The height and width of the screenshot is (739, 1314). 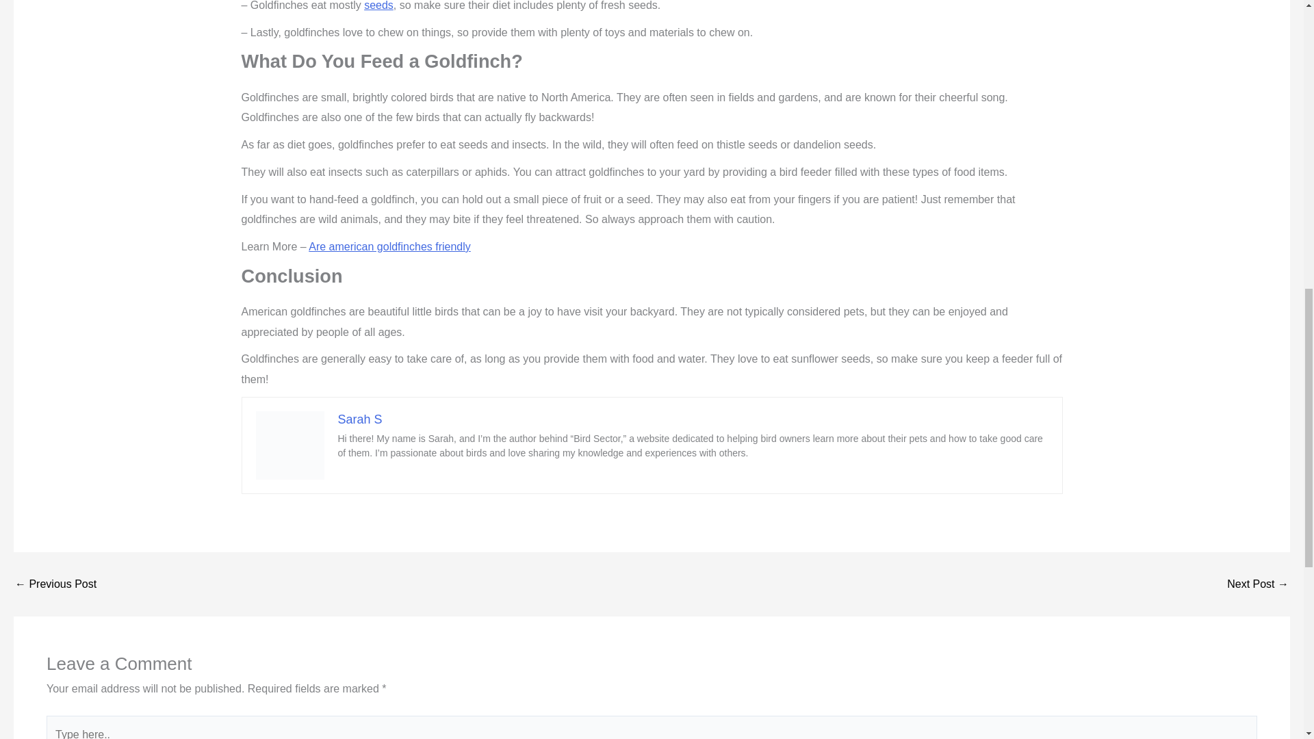 I want to click on Sarah S, so click(x=360, y=419).